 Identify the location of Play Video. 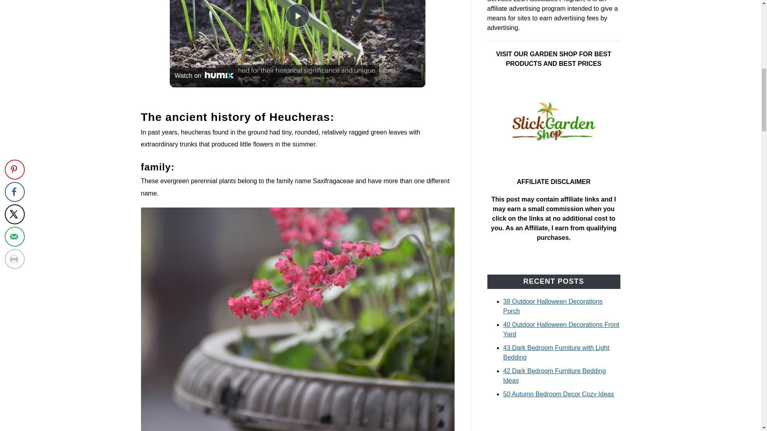
(297, 15).